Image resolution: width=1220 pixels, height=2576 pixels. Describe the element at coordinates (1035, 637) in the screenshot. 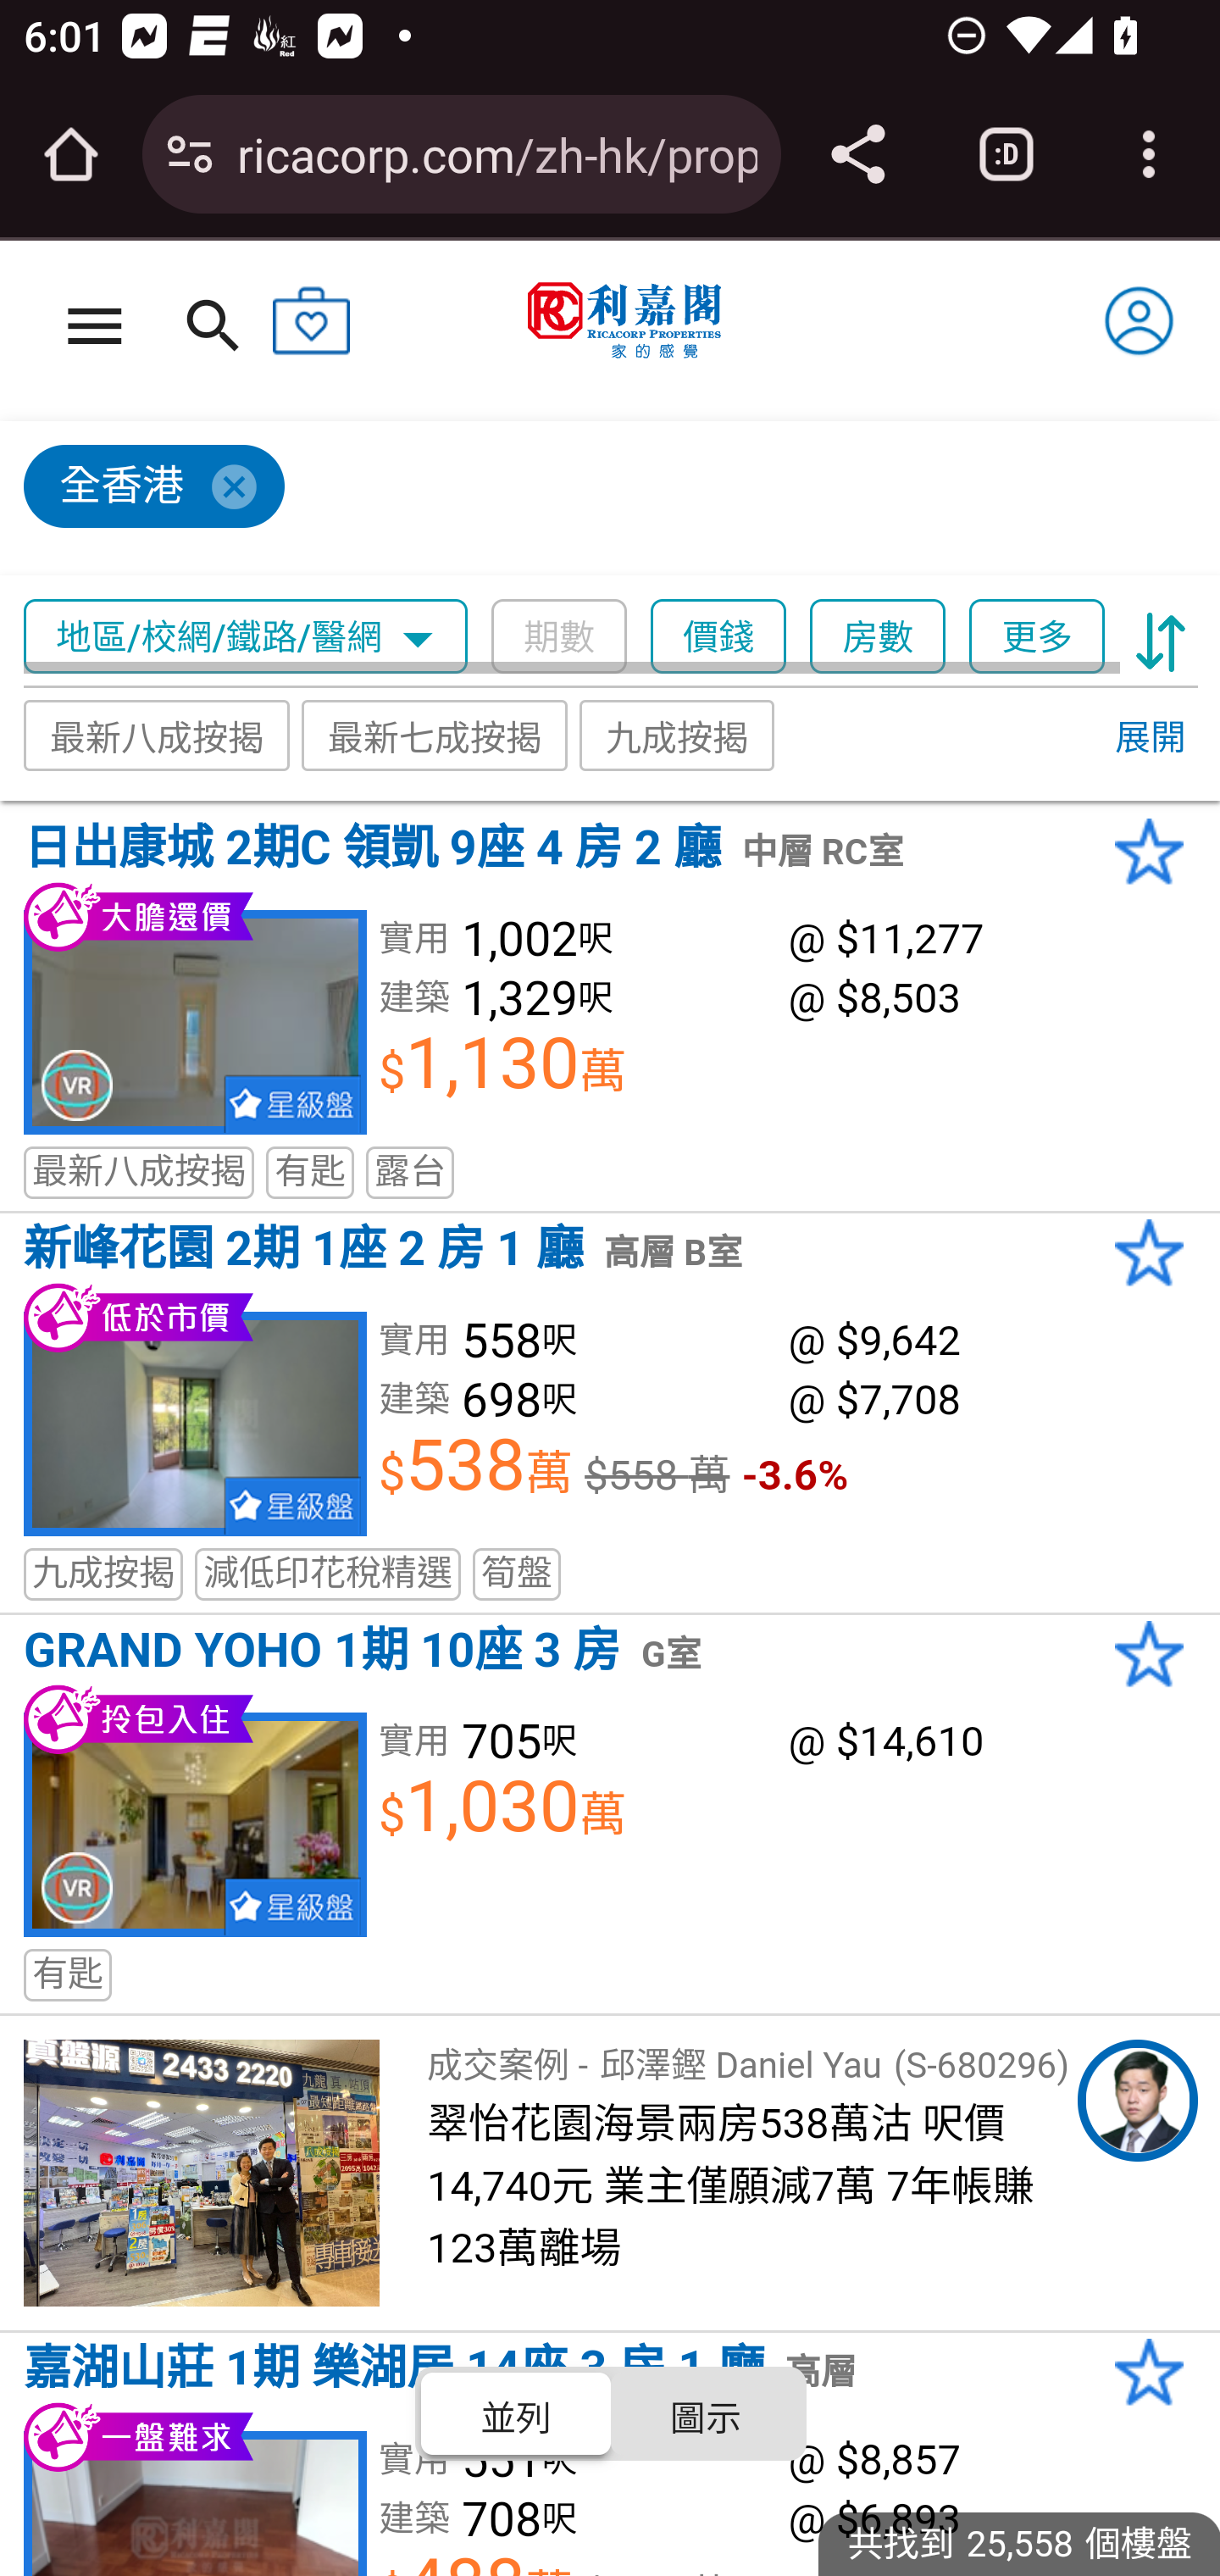

I see `更多` at that location.